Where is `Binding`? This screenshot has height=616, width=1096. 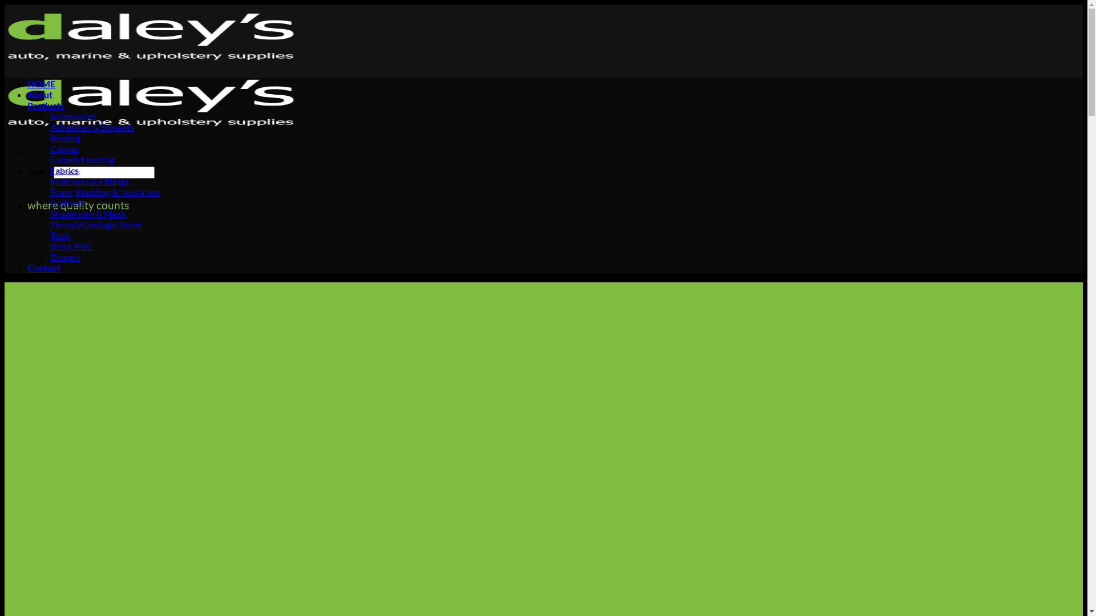 Binding is located at coordinates (65, 138).